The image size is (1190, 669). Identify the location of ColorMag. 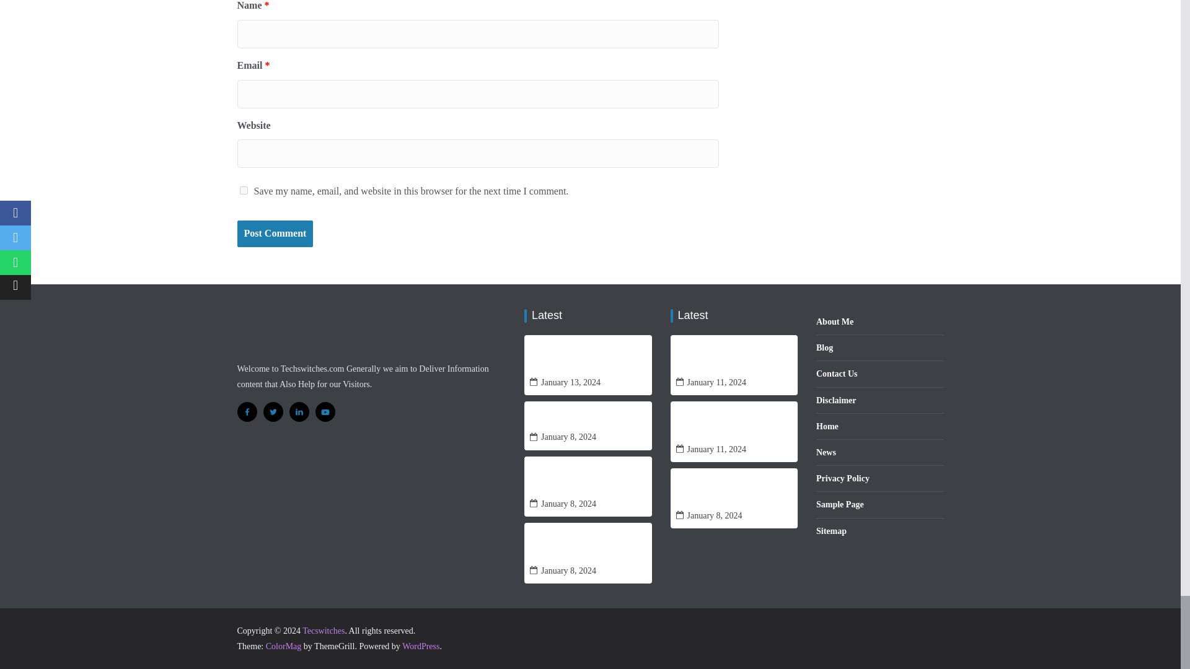
(284, 645).